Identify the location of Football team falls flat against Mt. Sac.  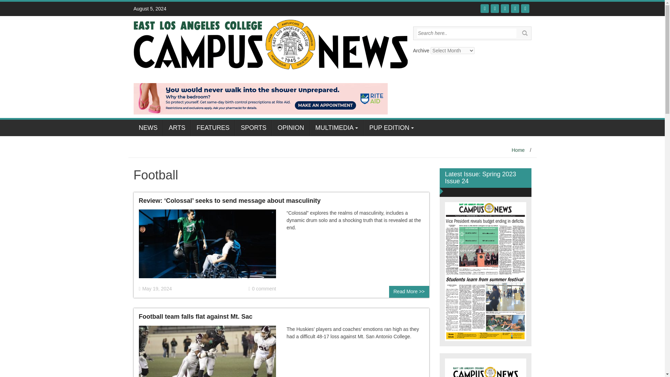
(207, 363).